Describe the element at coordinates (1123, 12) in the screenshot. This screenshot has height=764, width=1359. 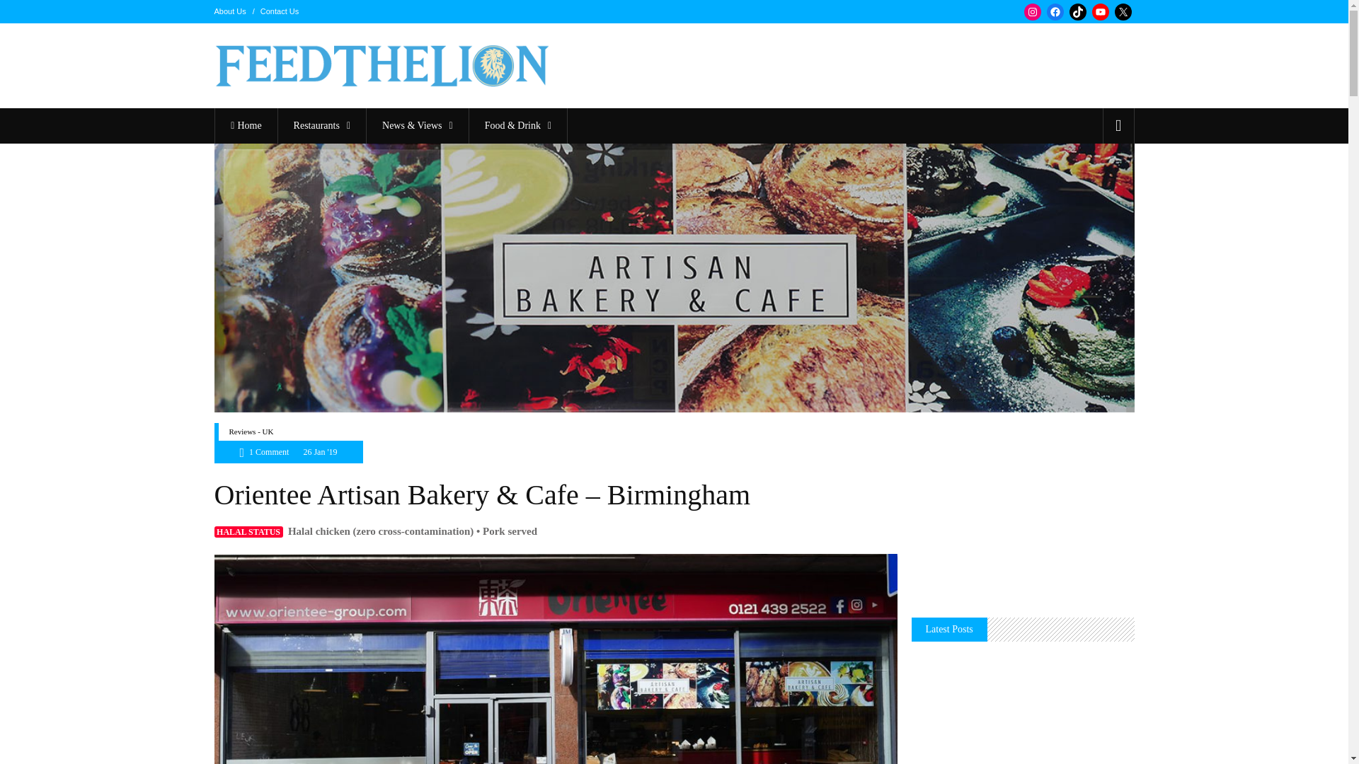
I see `X` at that location.